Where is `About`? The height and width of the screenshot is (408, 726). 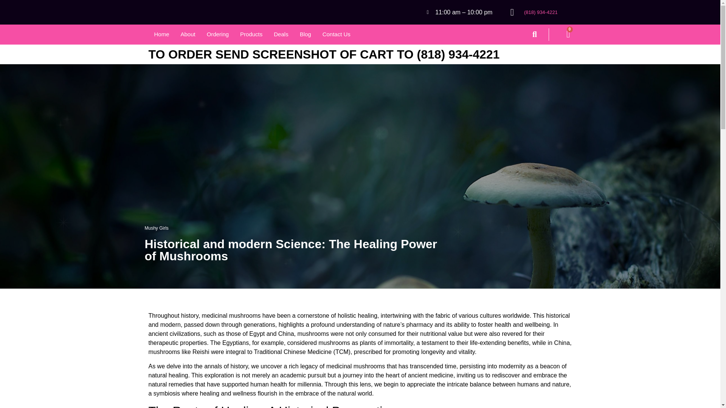 About is located at coordinates (188, 35).